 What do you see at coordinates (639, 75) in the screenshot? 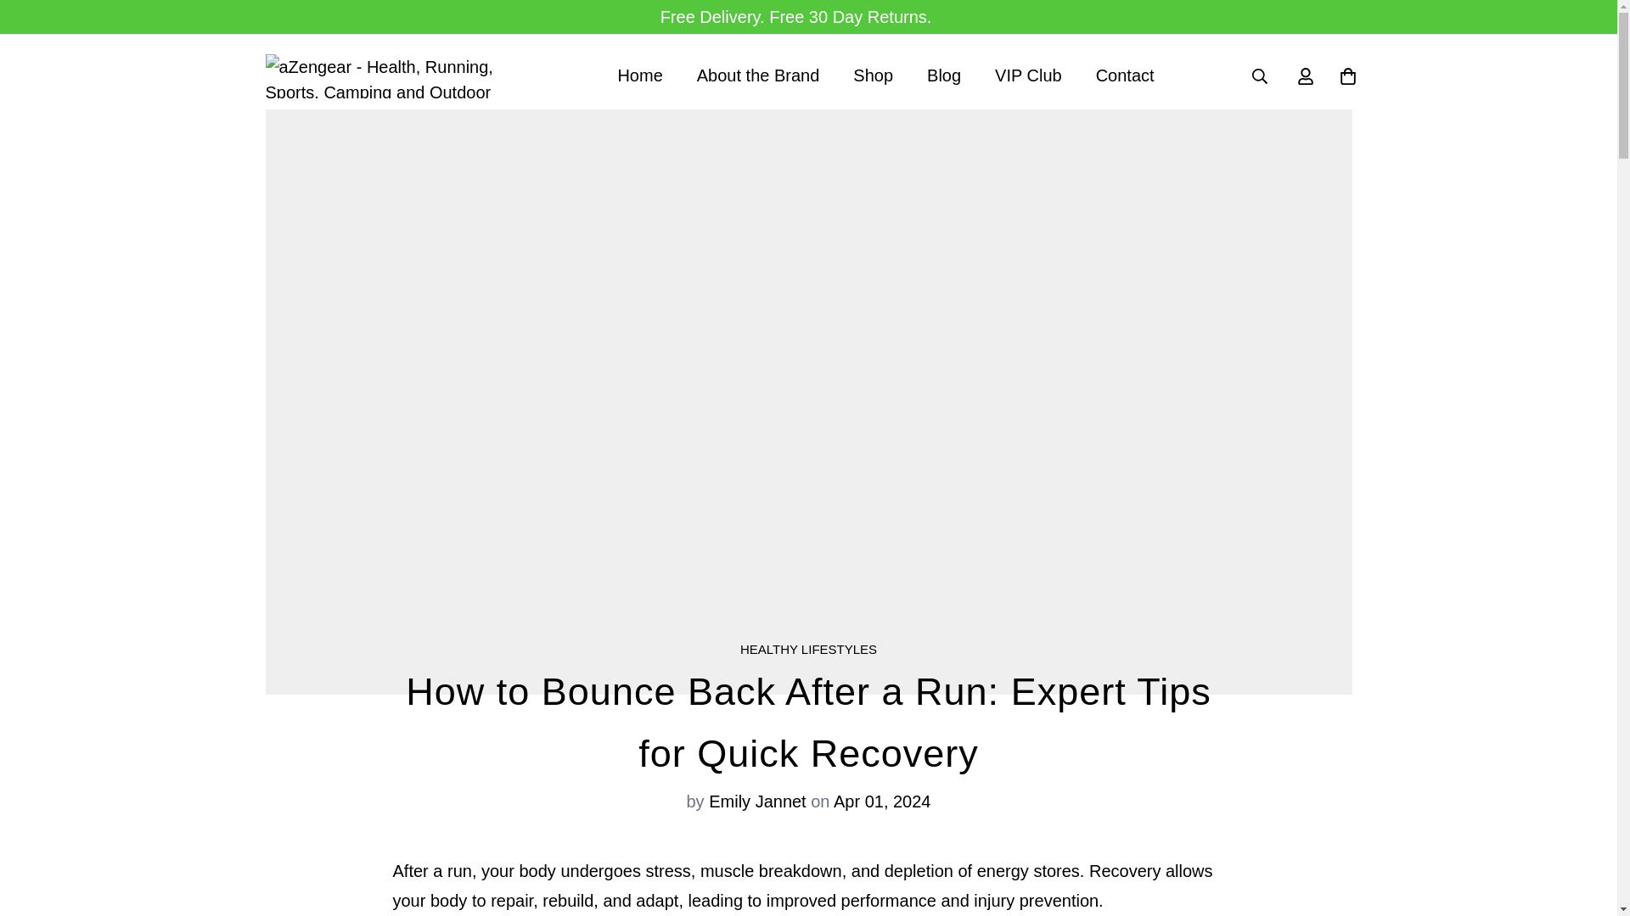
I see `About the Brand` at bounding box center [639, 75].